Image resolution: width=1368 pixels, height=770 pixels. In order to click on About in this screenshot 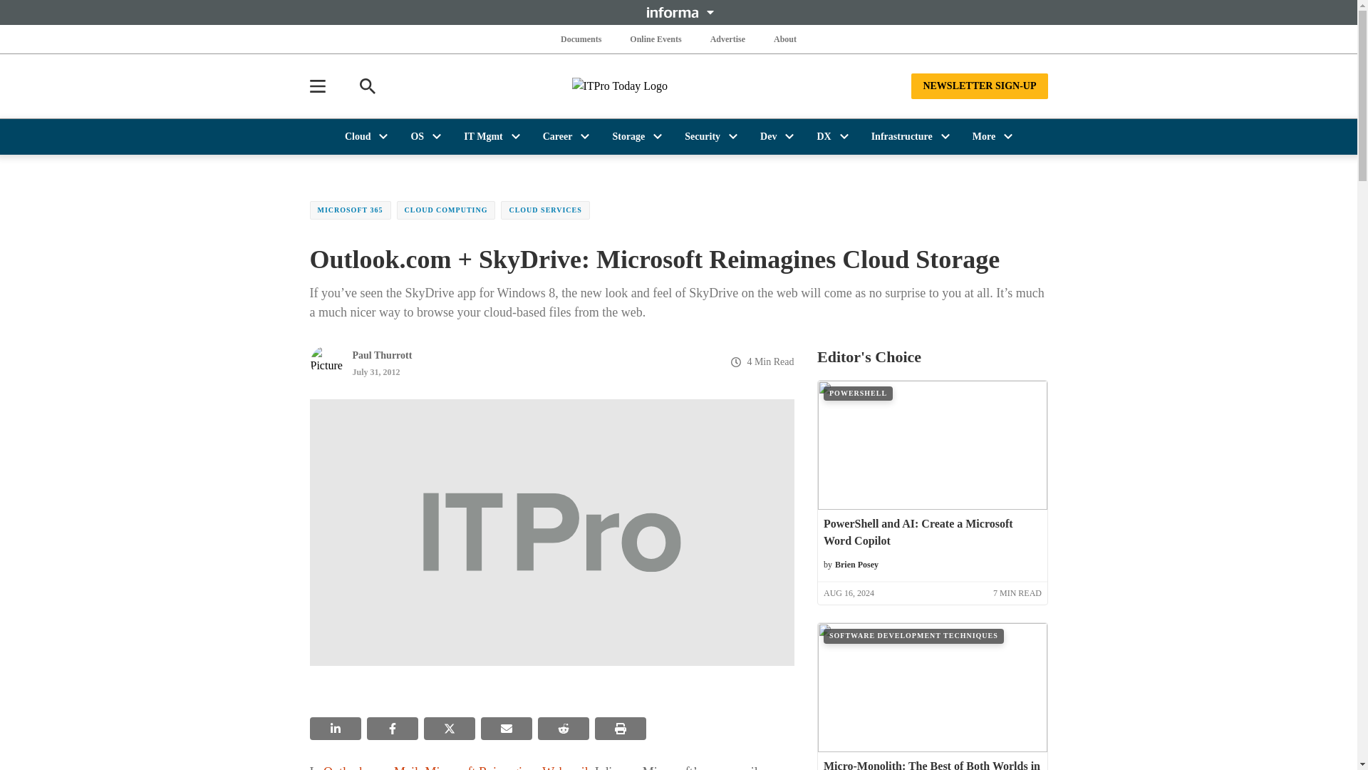, I will do `click(785, 38)`.